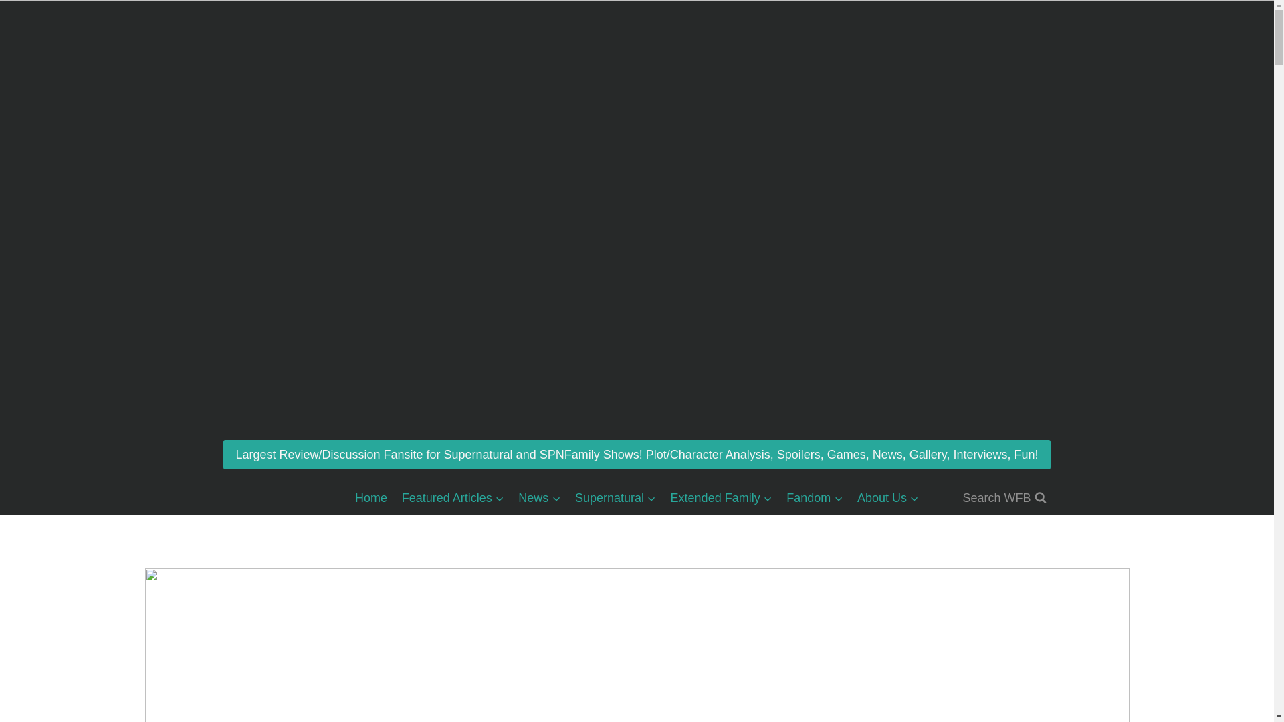  What do you see at coordinates (721, 498) in the screenshot?
I see `Extended Family` at bounding box center [721, 498].